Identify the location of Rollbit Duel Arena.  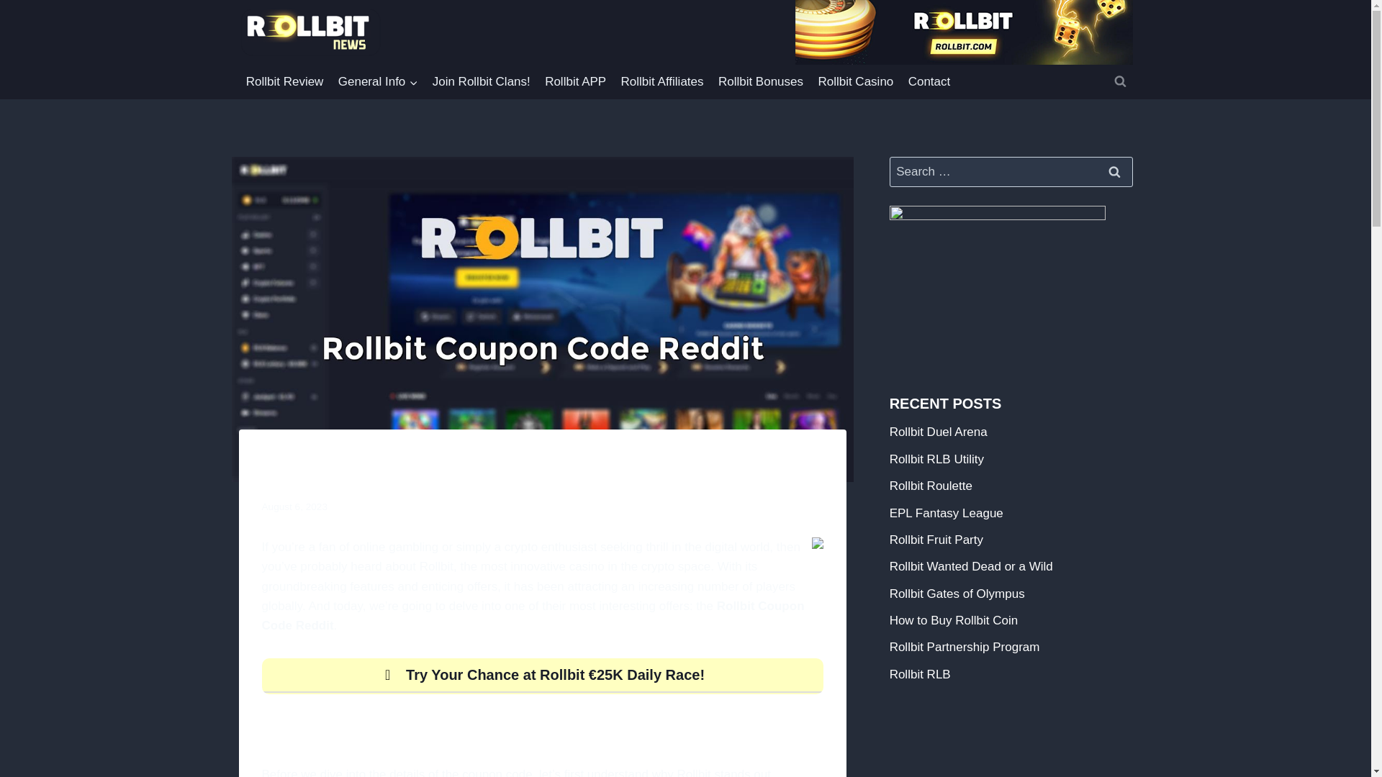
(939, 432).